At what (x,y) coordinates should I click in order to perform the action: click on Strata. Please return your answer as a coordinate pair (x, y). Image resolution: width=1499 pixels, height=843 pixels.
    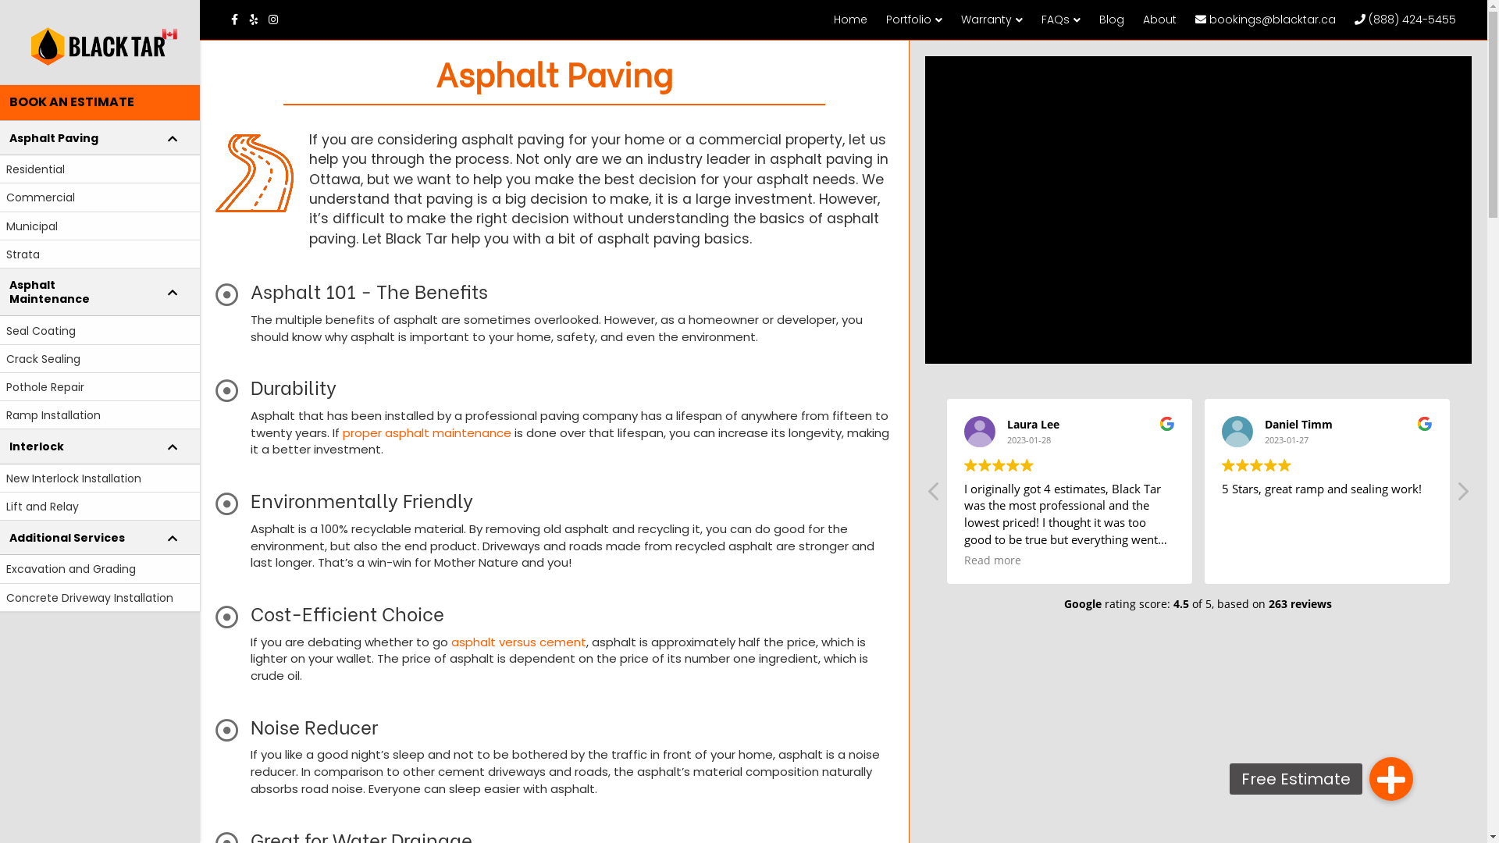
    Looking at the image, I should click on (100, 254).